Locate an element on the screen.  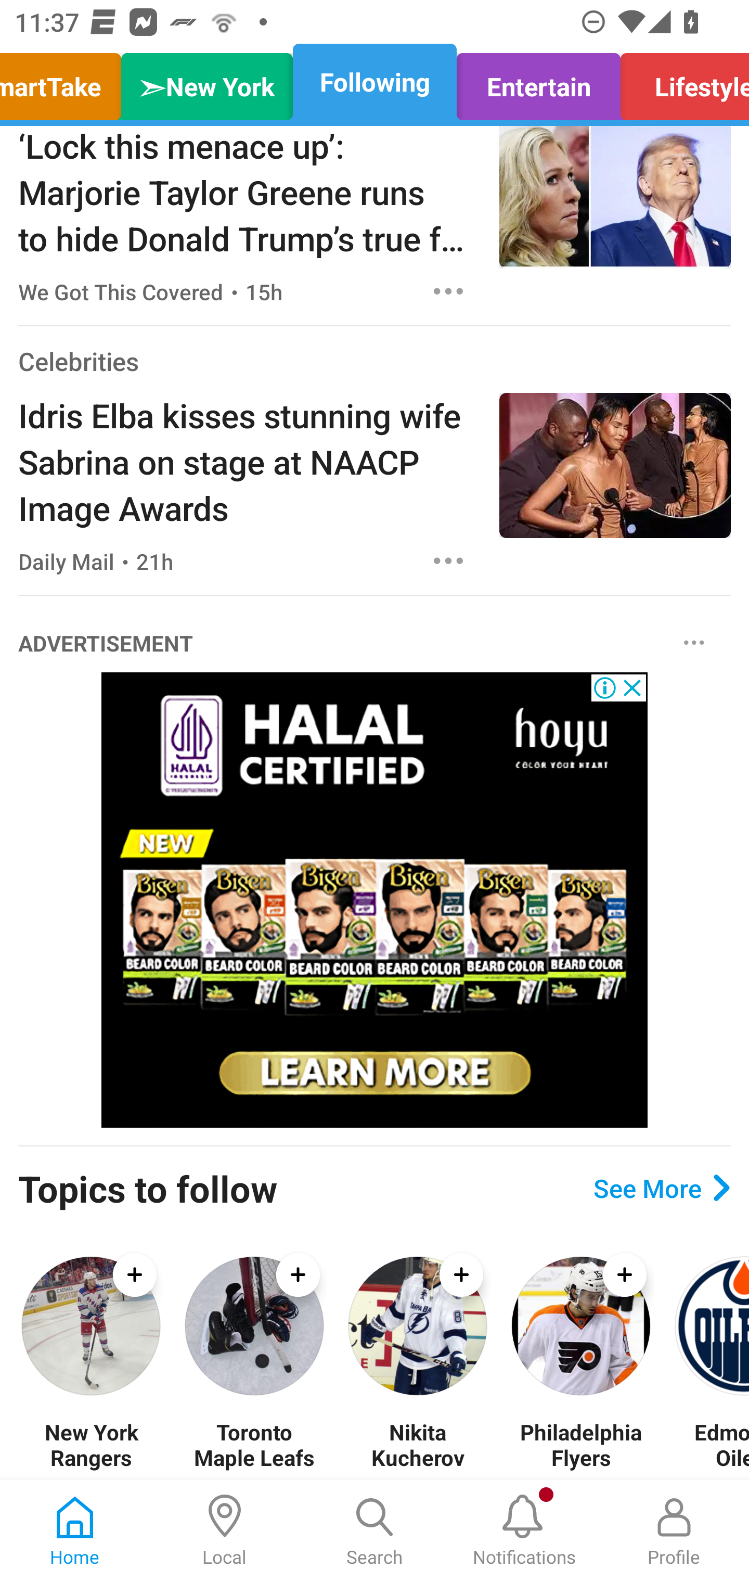
Following is located at coordinates (374, 82).